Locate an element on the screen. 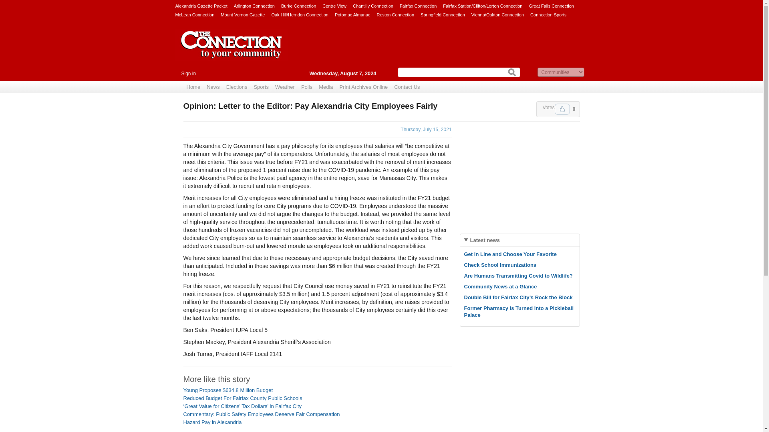 The height and width of the screenshot is (432, 769). Mount Vernon Gazette is located at coordinates (243, 14).